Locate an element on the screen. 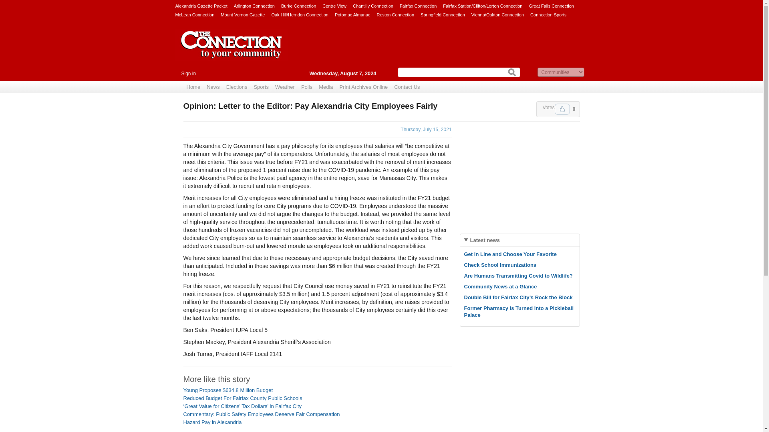 The height and width of the screenshot is (432, 769). Mount Vernon Gazette is located at coordinates (243, 14).